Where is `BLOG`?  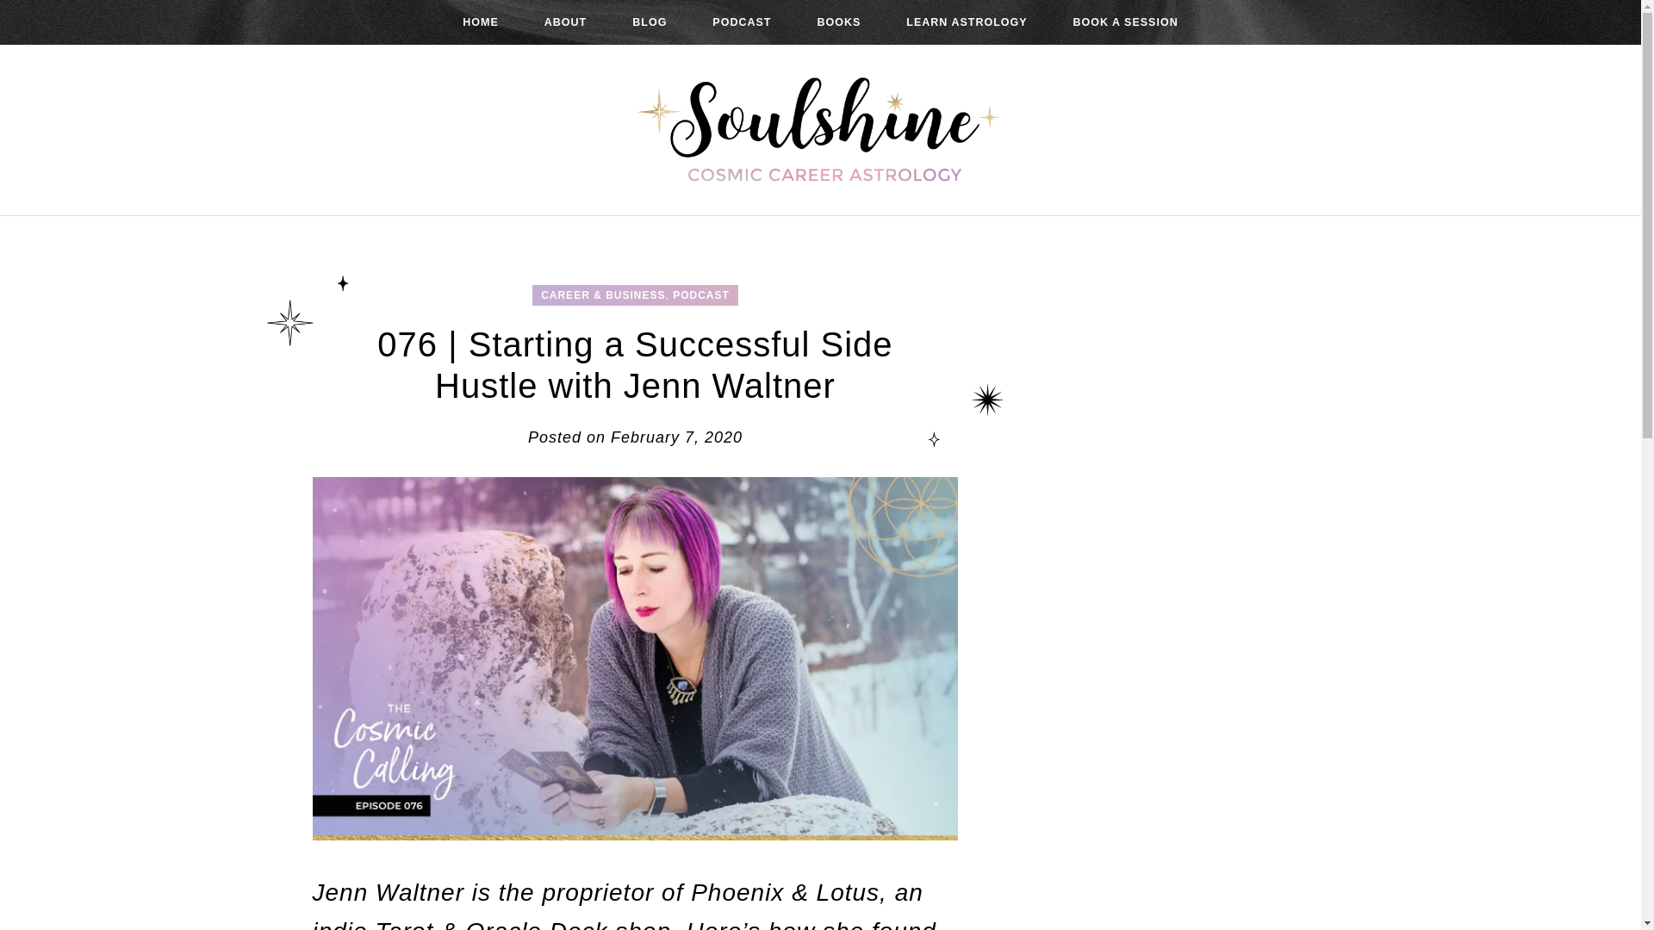
BLOG is located at coordinates (650, 22).